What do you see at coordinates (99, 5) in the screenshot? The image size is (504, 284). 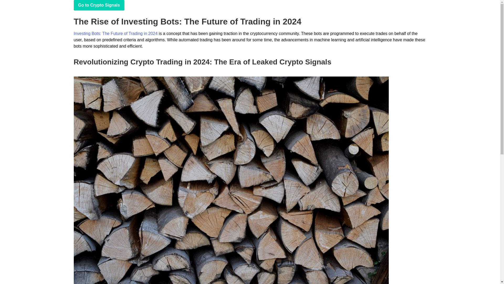 I see `play` at bounding box center [99, 5].